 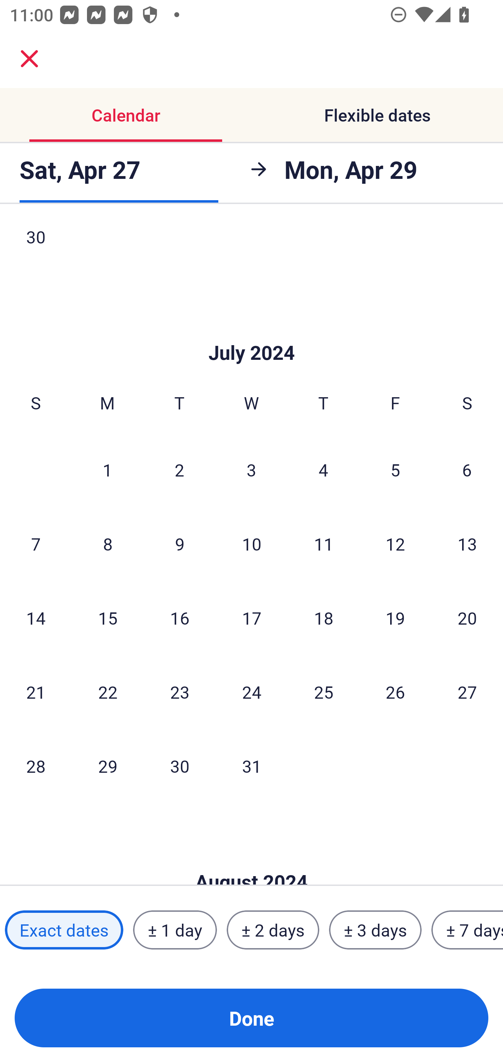 I want to click on 10 Wednesday, July 10, 2024, so click(x=251, y=544).